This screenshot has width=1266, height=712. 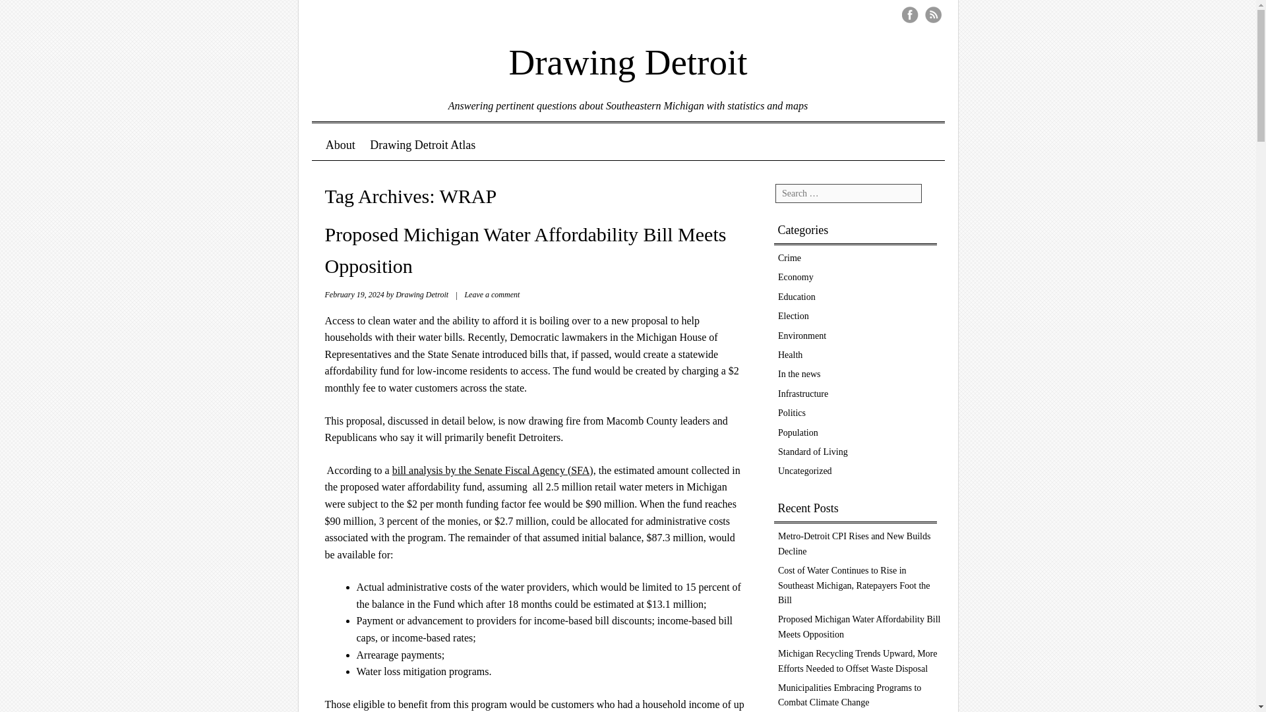 What do you see at coordinates (421, 294) in the screenshot?
I see `Drawing Detroit` at bounding box center [421, 294].